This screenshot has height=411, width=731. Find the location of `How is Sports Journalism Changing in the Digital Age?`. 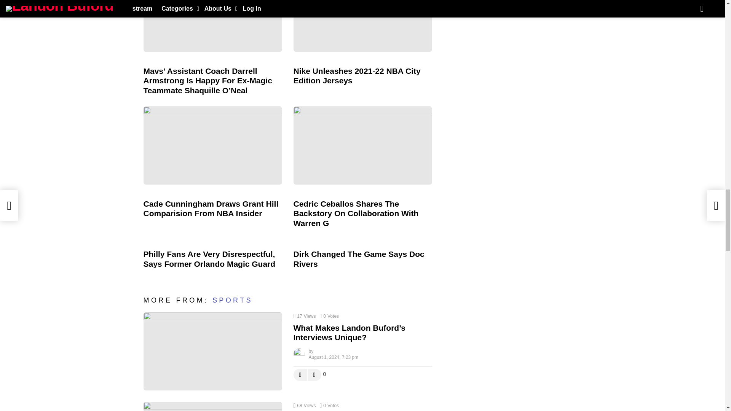

How is Sports Journalism Changing in the Digital Age? is located at coordinates (212, 406).